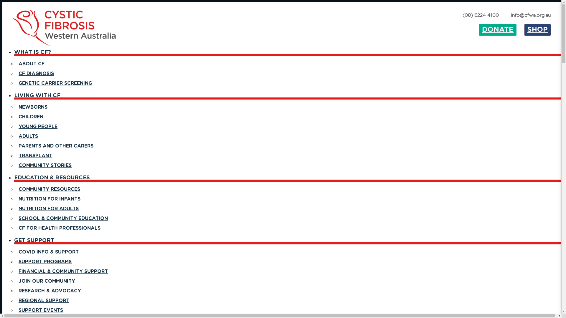 The width and height of the screenshot is (566, 318). I want to click on COMMUNITY STORIES, so click(45, 165).